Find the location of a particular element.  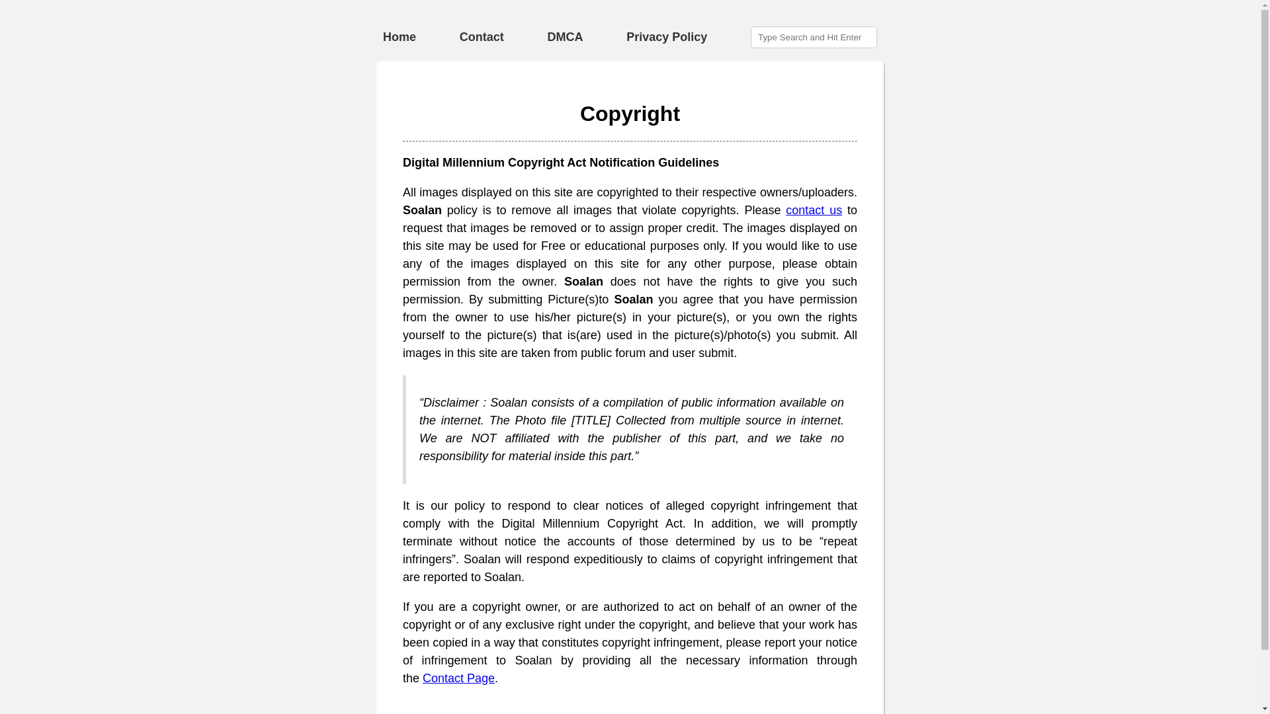

Home is located at coordinates (400, 37).